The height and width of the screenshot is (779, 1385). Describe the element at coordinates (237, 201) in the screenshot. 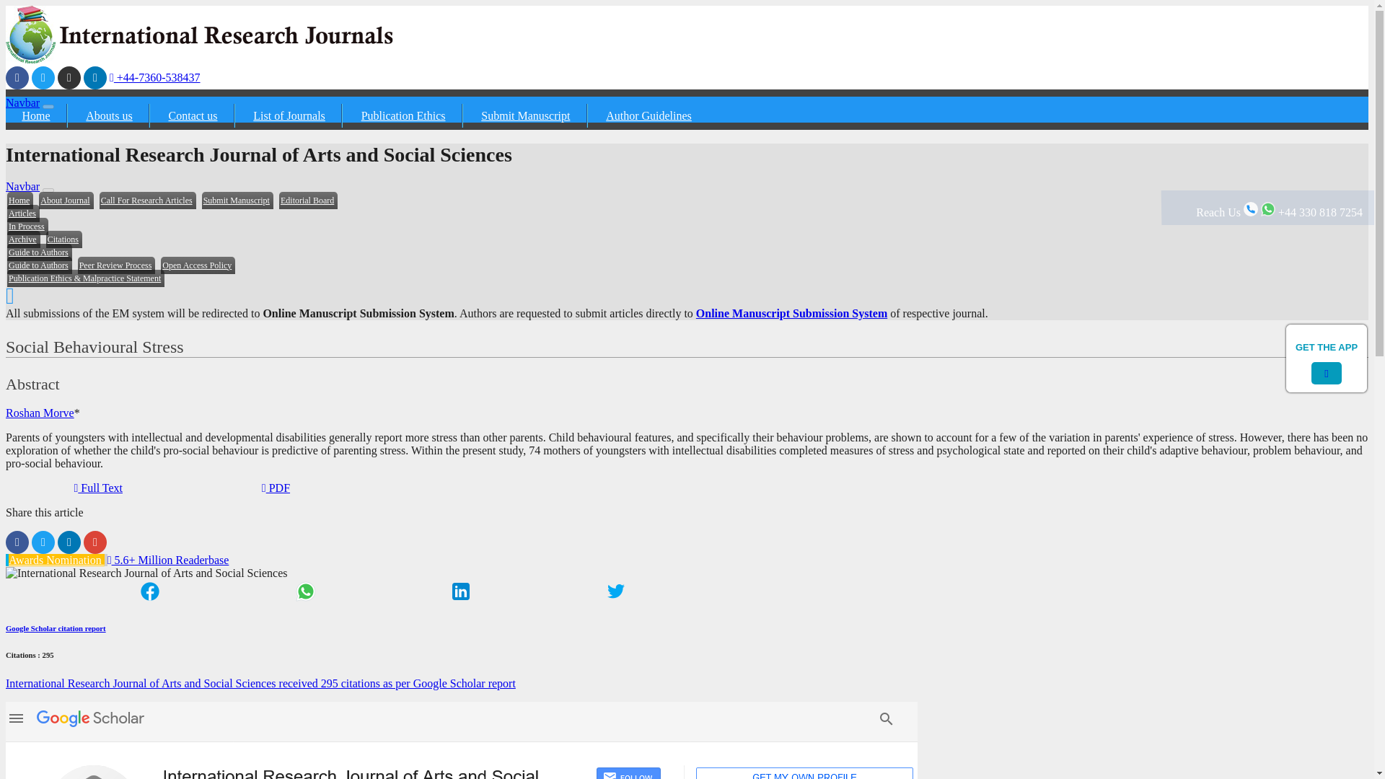

I see `Submit Manuscript` at that location.